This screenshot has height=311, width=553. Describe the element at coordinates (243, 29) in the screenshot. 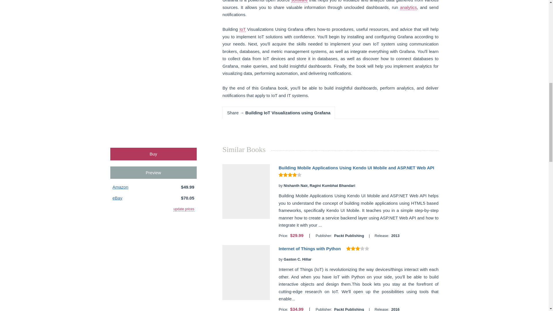

I see `IoT` at that location.